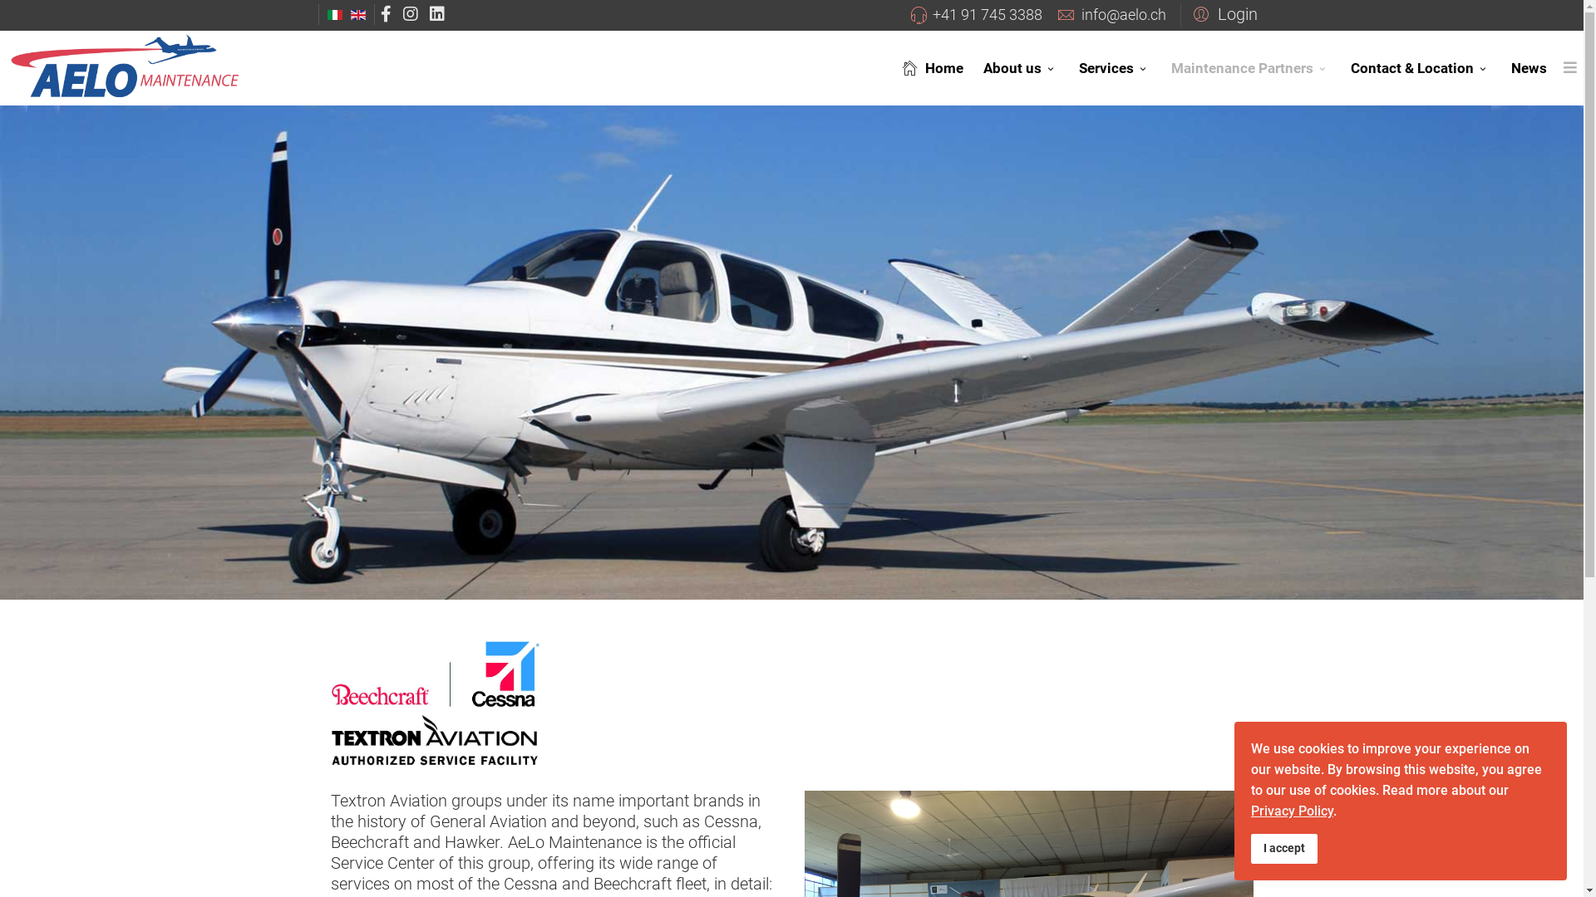  I want to click on About us, so click(1021, 68).